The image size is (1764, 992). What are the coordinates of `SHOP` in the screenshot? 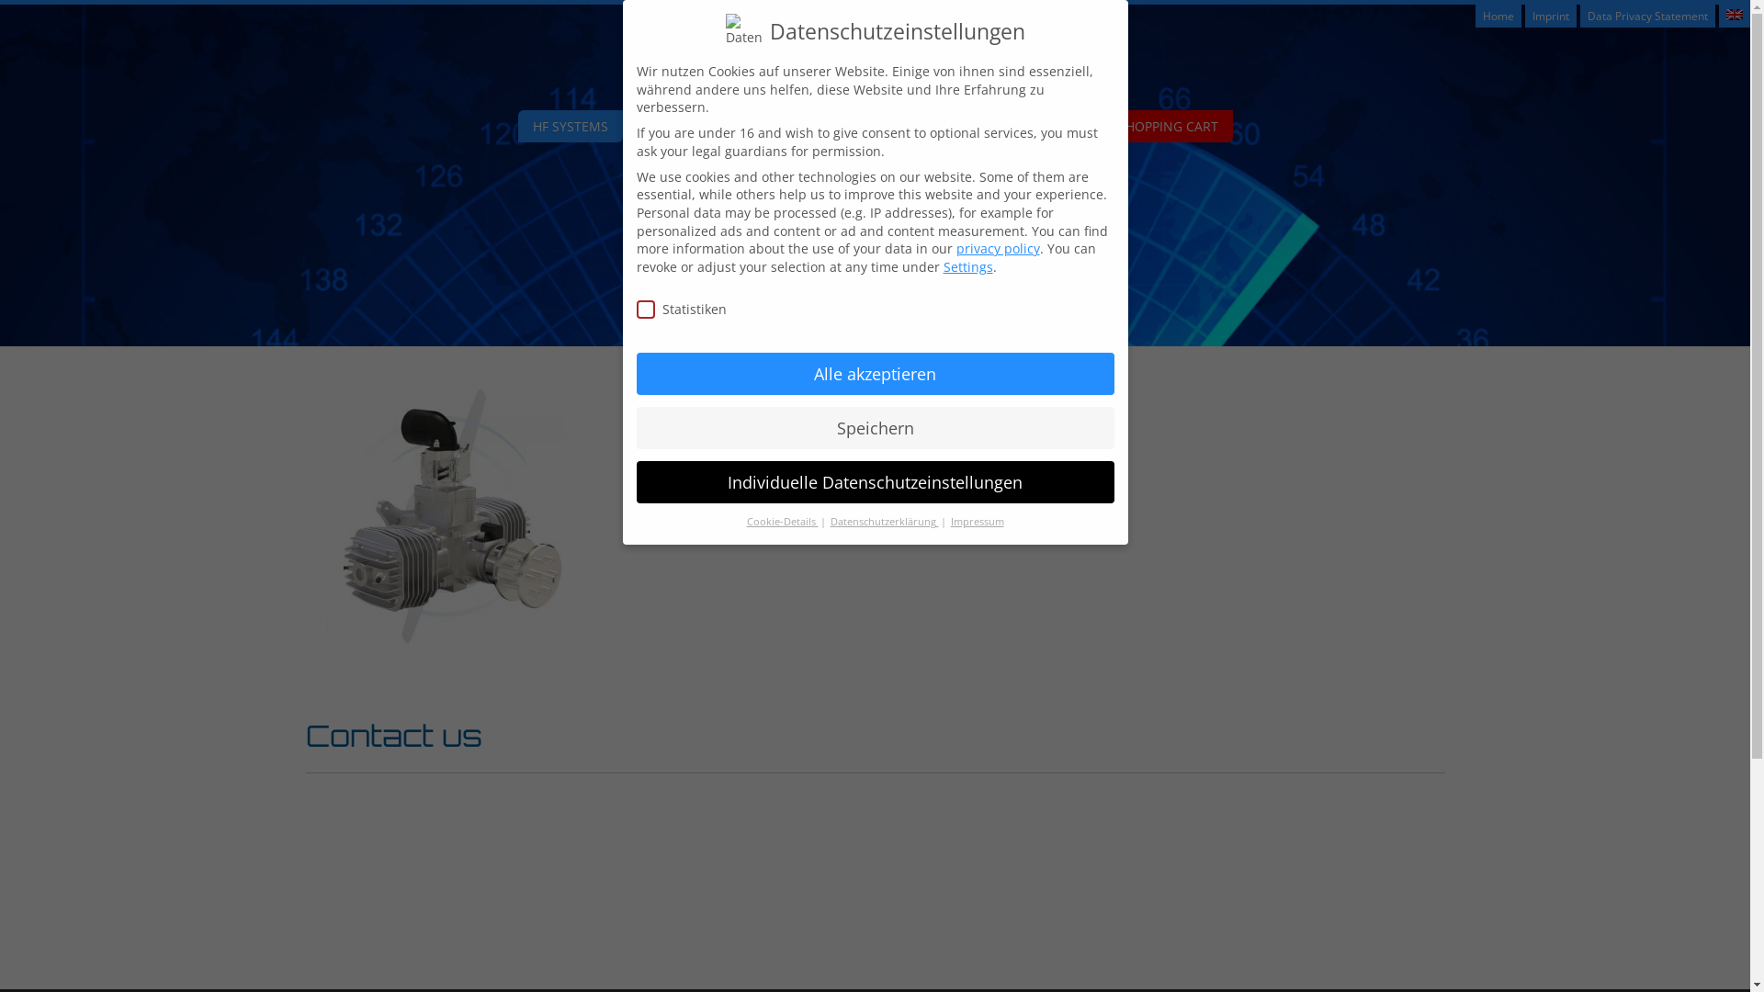 It's located at (1066, 127).